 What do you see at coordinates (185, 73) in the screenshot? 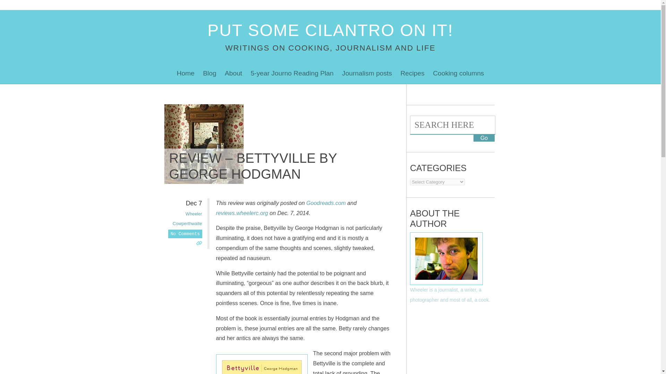
I see `Home` at bounding box center [185, 73].